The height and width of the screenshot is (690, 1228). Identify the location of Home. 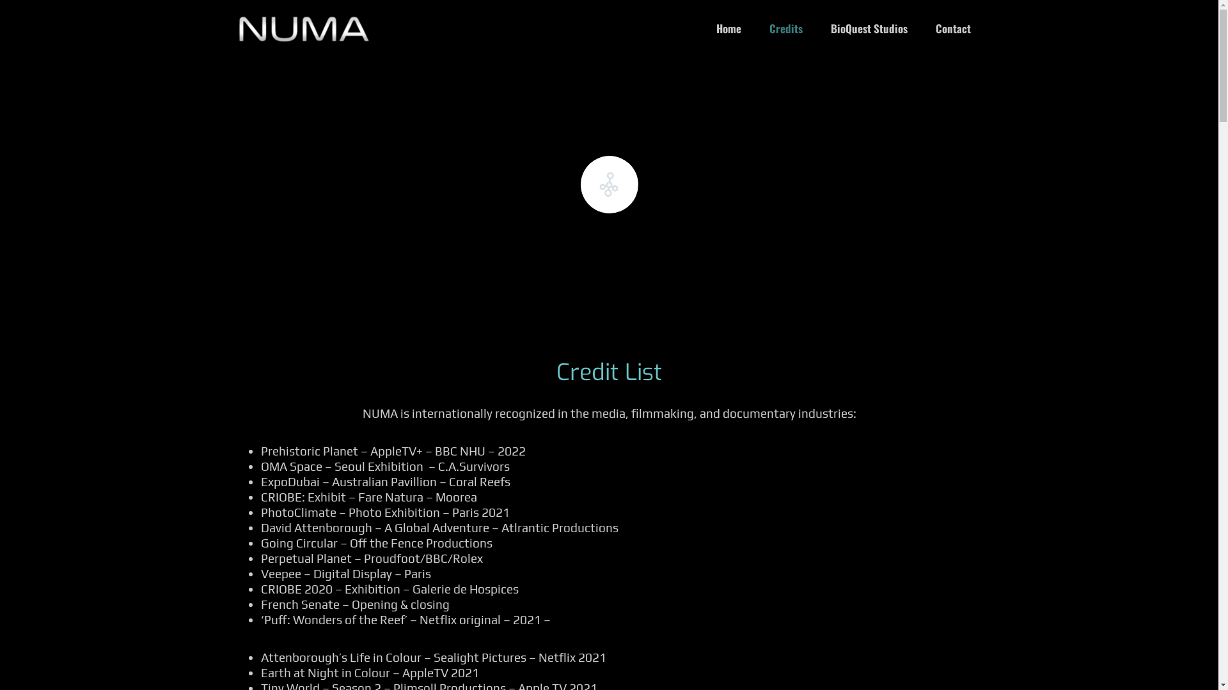
(729, 28).